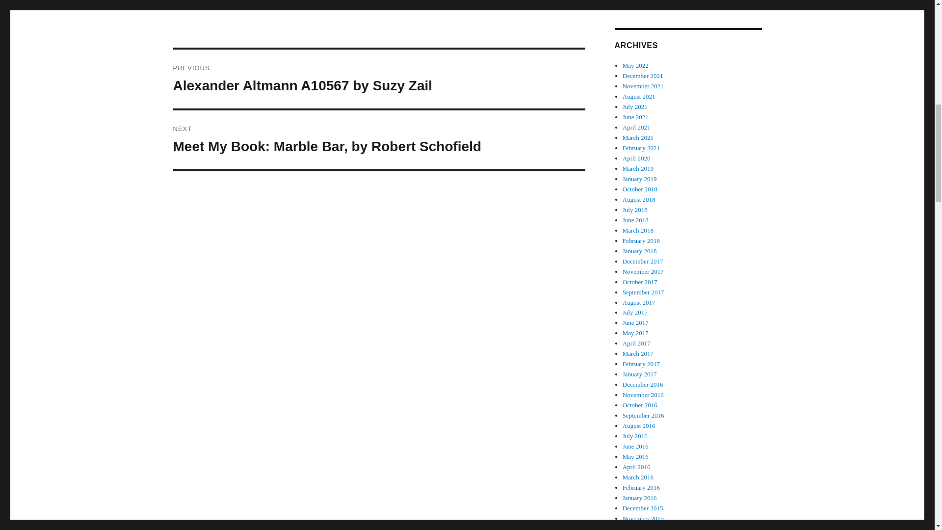 The width and height of the screenshot is (942, 530). I want to click on May 2022, so click(636, 66).